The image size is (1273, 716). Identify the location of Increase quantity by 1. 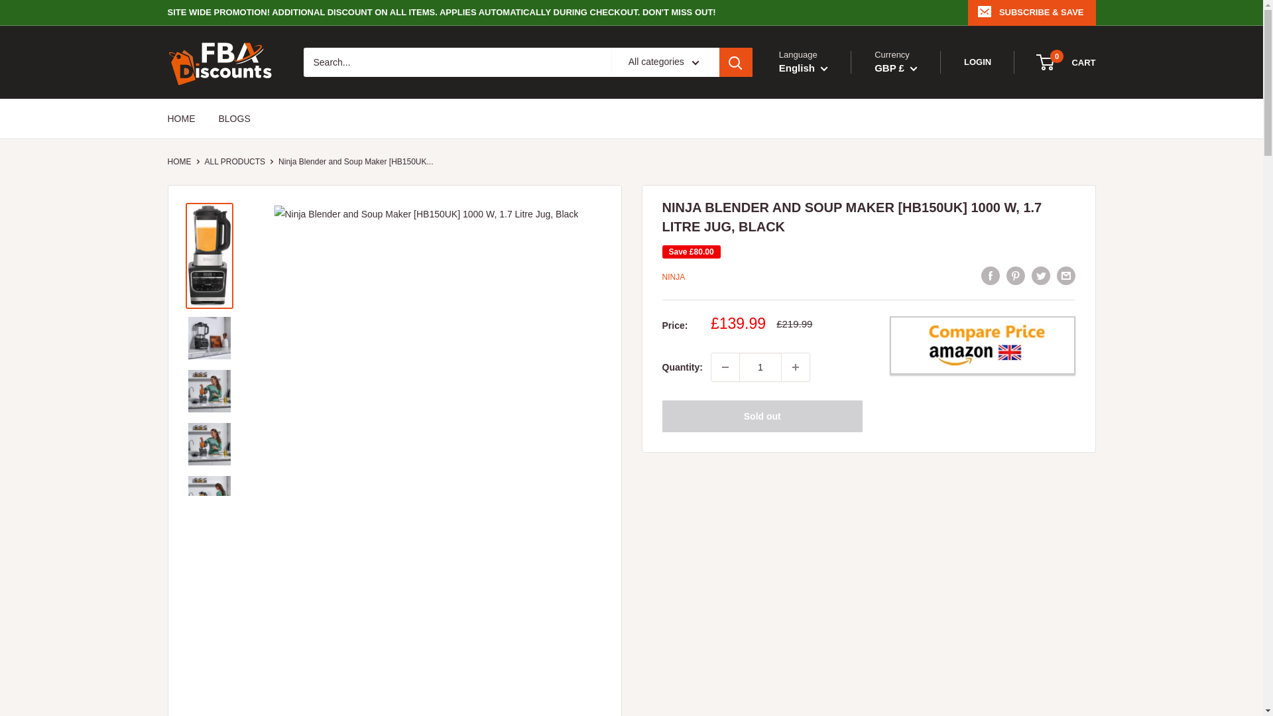
(235, 119).